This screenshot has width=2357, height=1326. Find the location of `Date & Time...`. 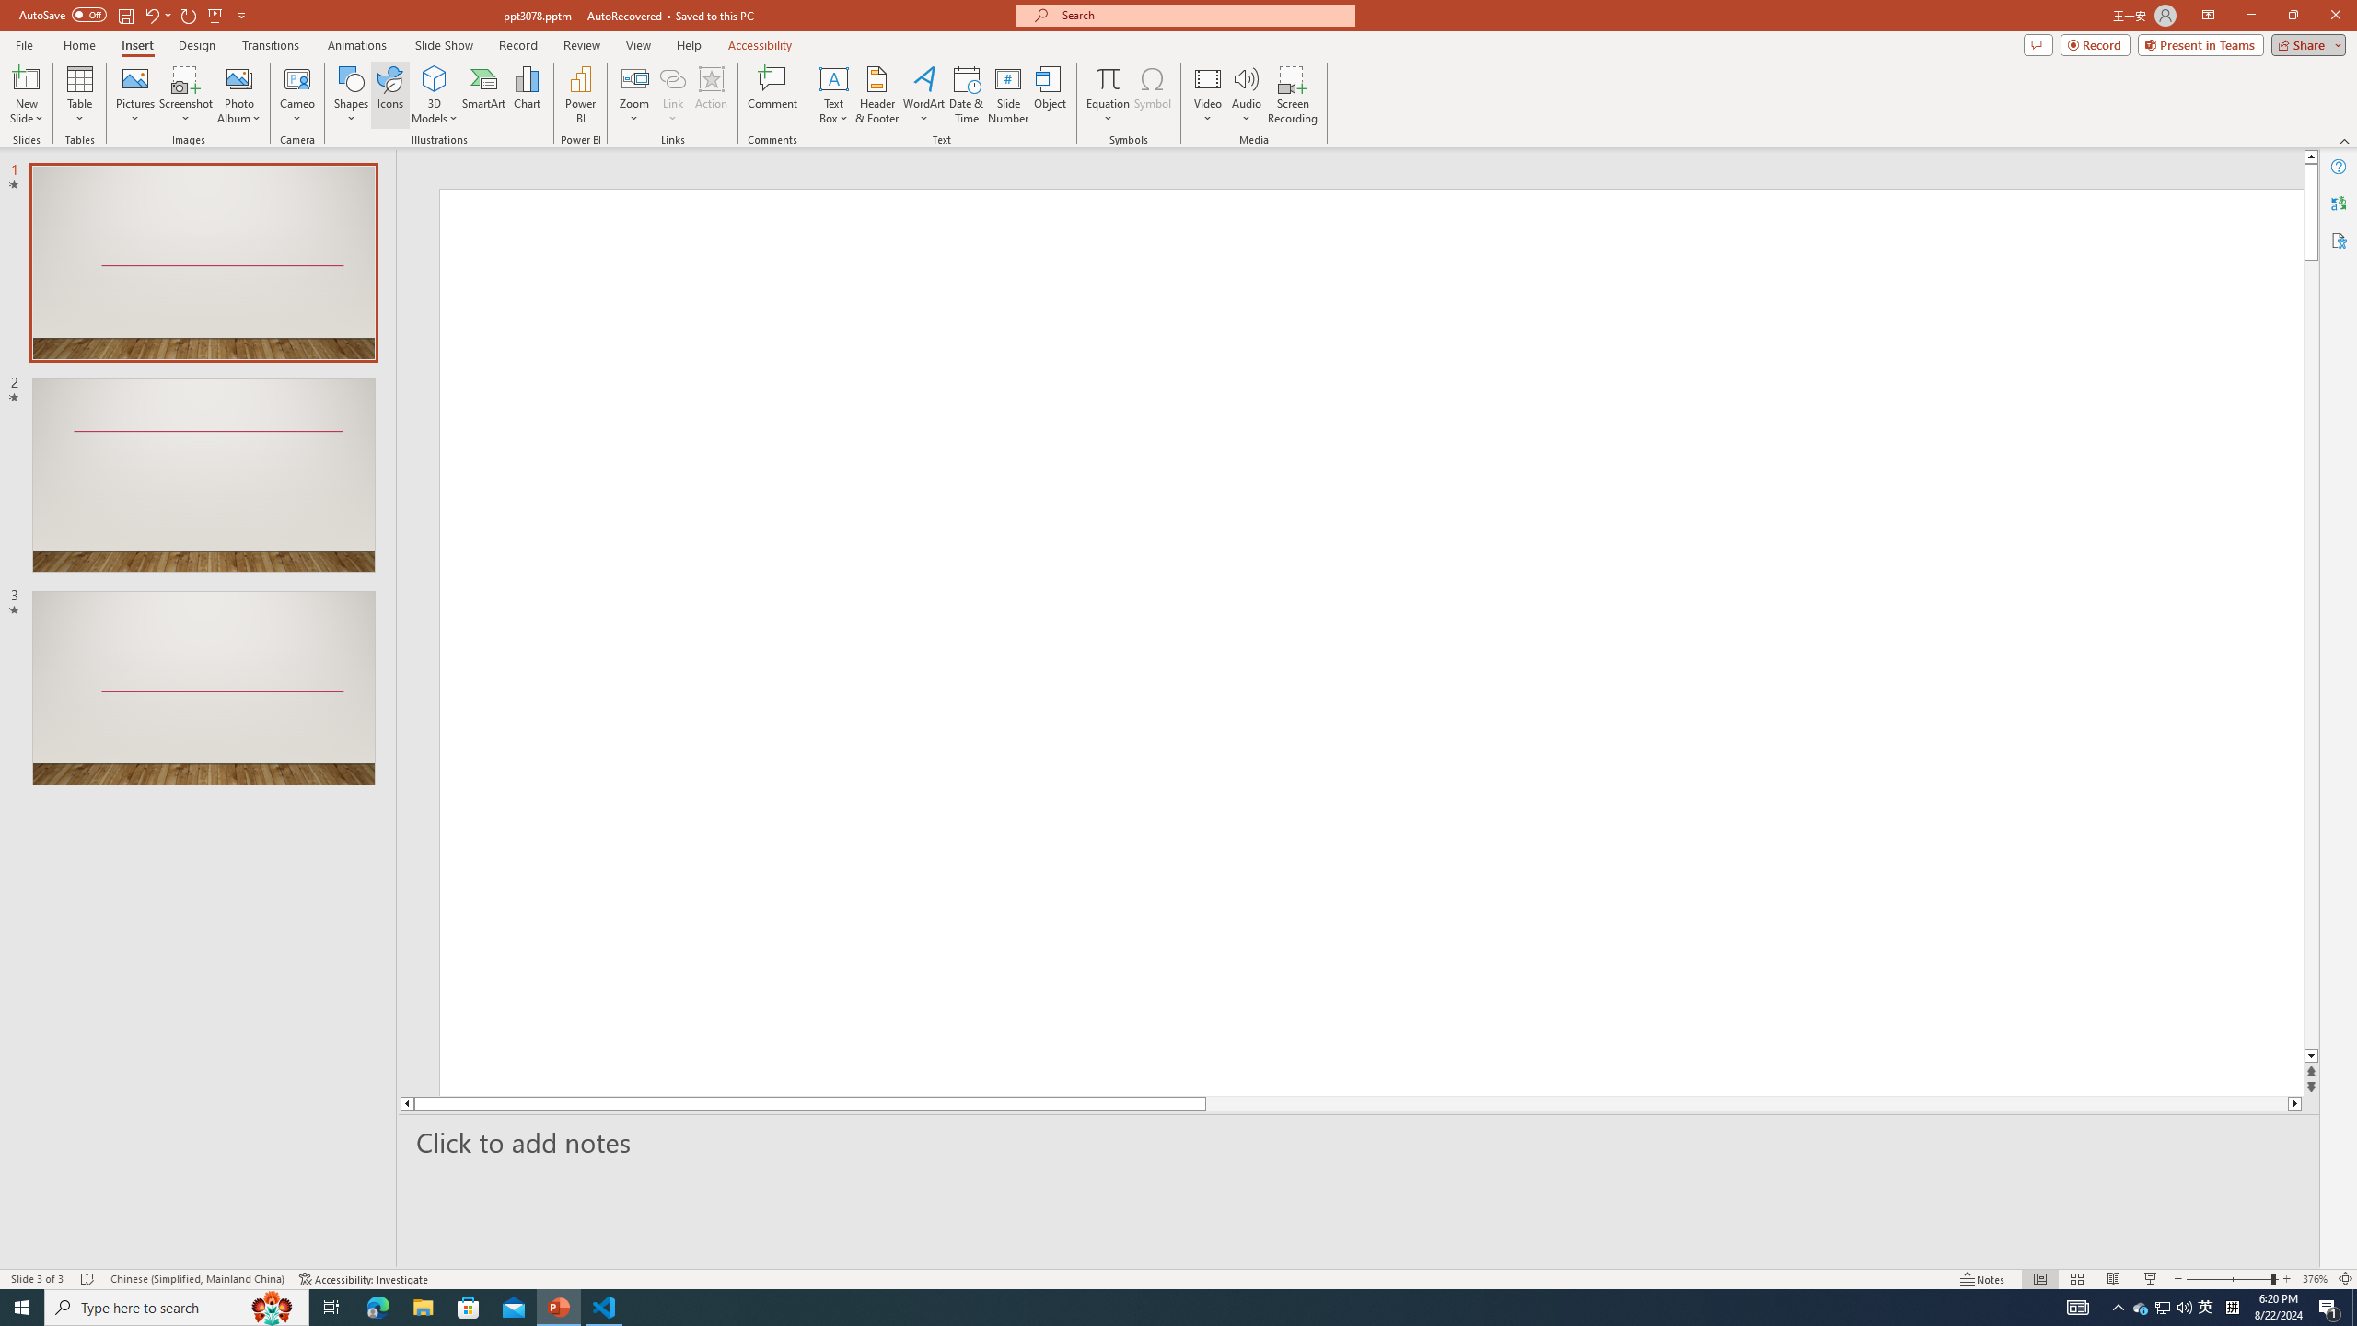

Date & Time... is located at coordinates (967, 95).